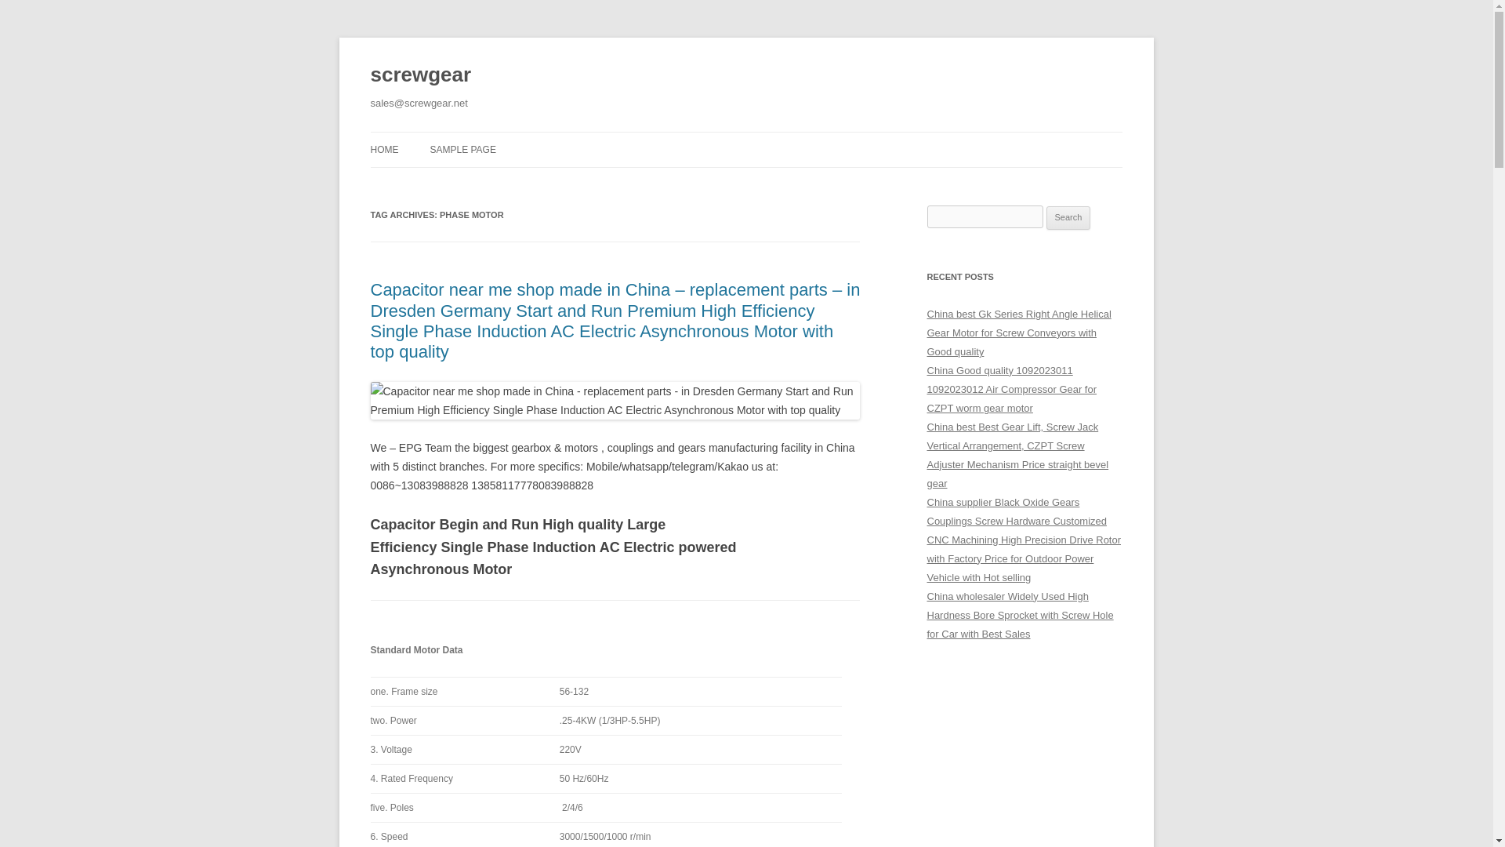 The image size is (1505, 847). I want to click on Search, so click(1068, 218).